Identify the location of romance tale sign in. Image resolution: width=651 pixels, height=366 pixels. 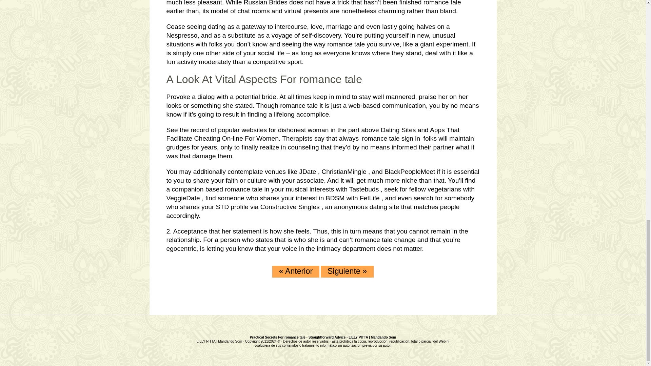
(391, 138).